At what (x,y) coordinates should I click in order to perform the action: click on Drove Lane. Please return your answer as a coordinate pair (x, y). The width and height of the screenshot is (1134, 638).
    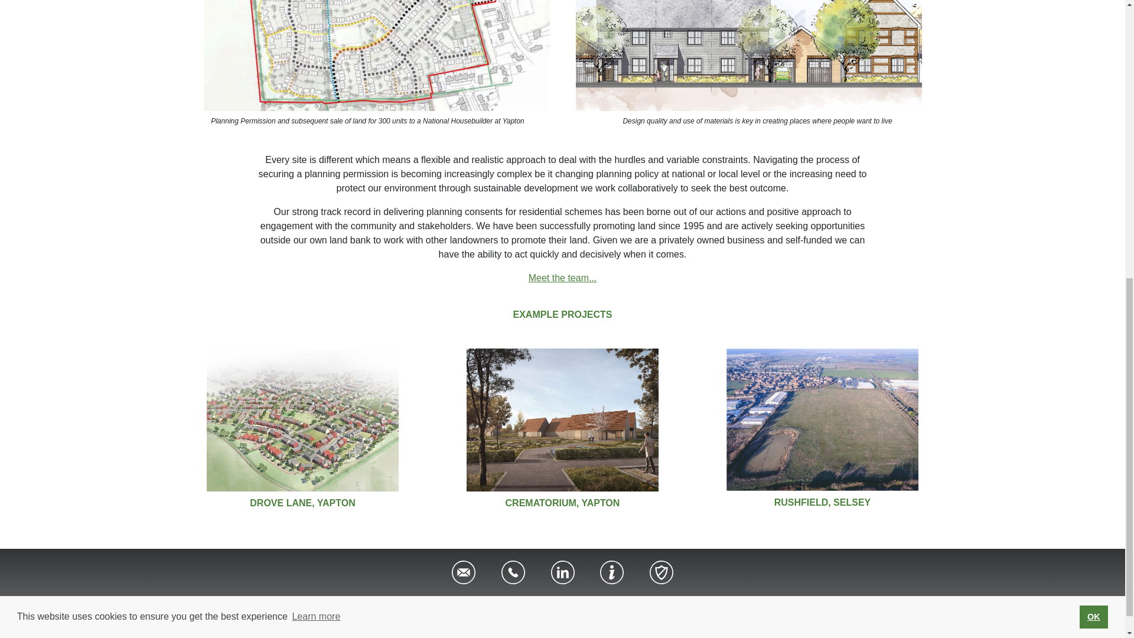
    Looking at the image, I should click on (302, 503).